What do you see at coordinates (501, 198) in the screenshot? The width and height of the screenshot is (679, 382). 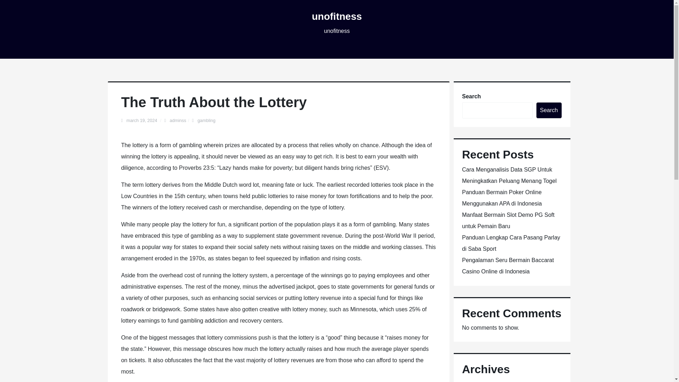 I see `Panduan Bermain Poker Online Menggunakan APA di Indonesia` at bounding box center [501, 198].